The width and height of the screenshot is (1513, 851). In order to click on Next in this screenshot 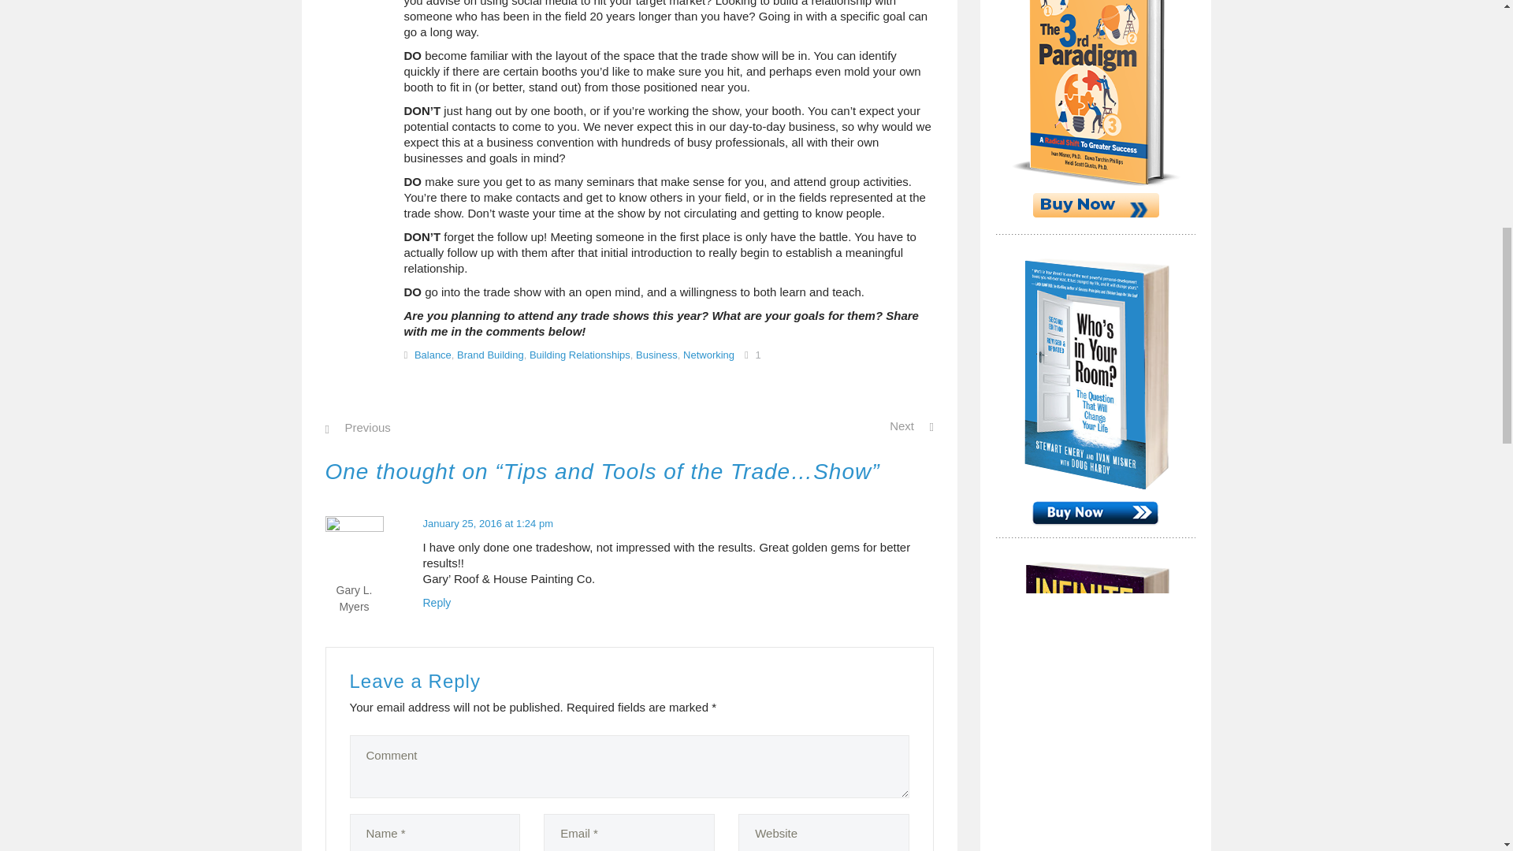, I will do `click(911, 425)`.